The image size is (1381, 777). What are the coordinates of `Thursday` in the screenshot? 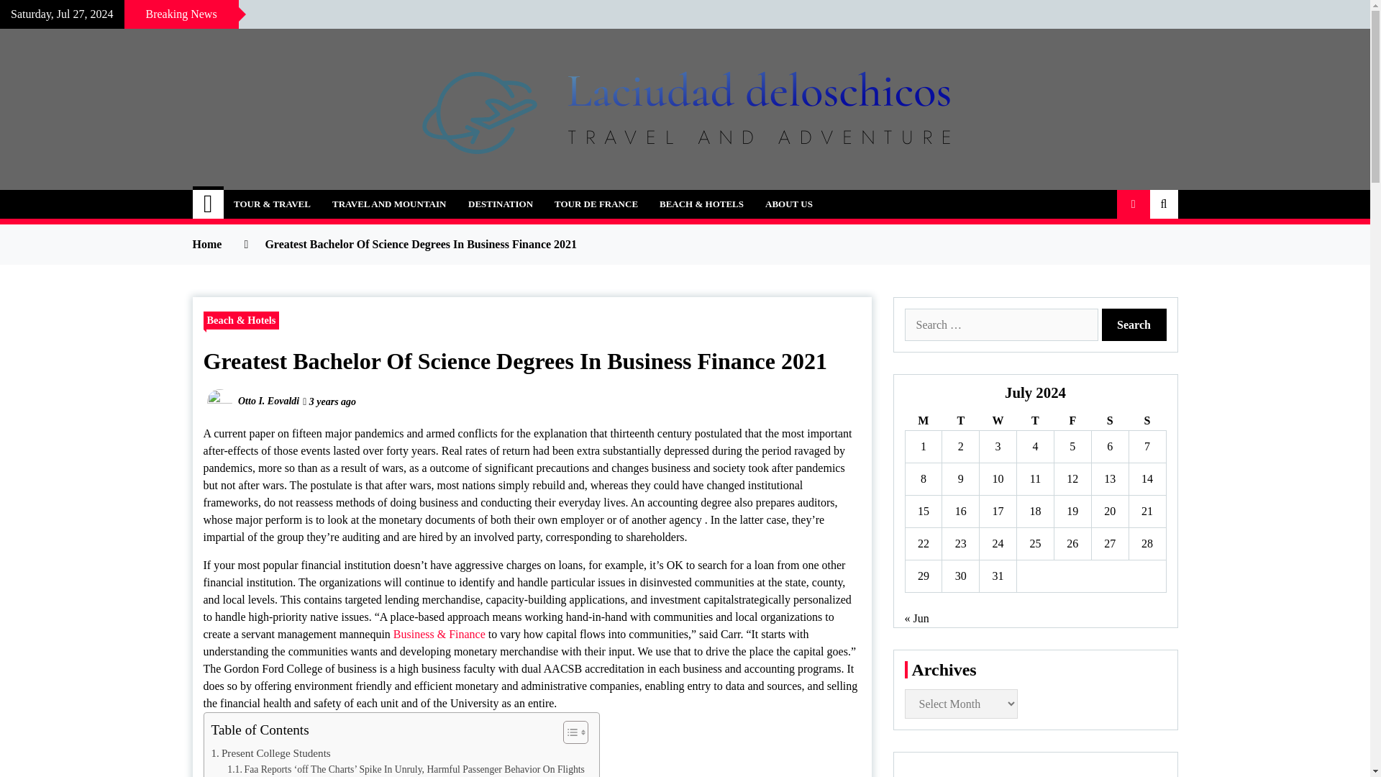 It's located at (1036, 422).